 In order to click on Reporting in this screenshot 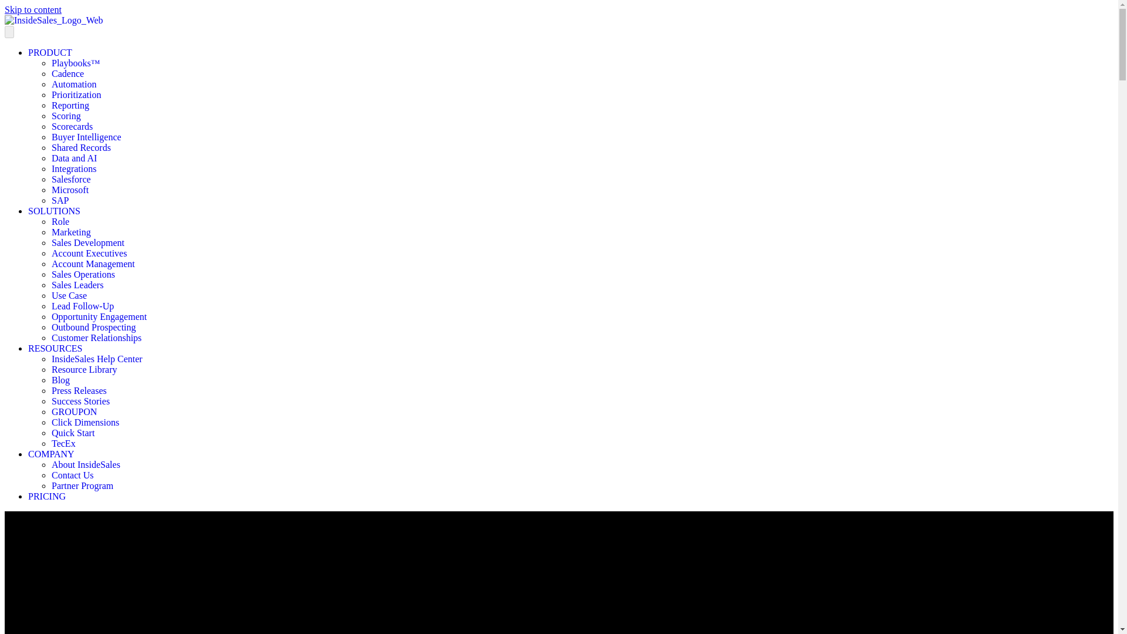, I will do `click(70, 104)`.